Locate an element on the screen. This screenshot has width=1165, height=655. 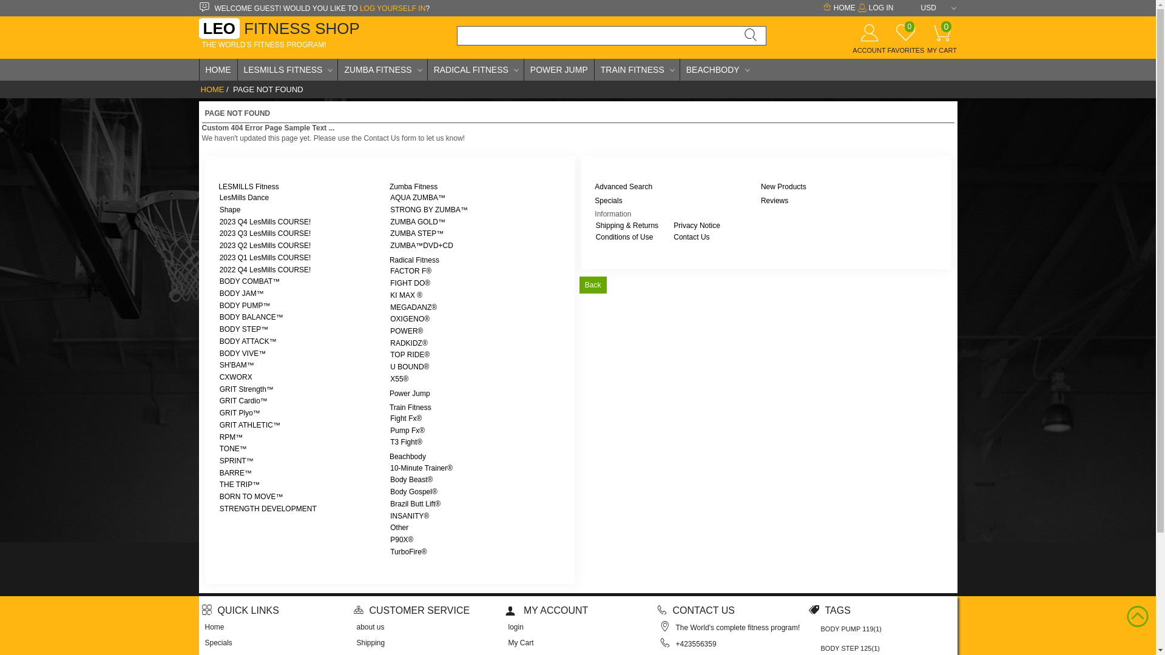
Contact Us is located at coordinates (692, 237).